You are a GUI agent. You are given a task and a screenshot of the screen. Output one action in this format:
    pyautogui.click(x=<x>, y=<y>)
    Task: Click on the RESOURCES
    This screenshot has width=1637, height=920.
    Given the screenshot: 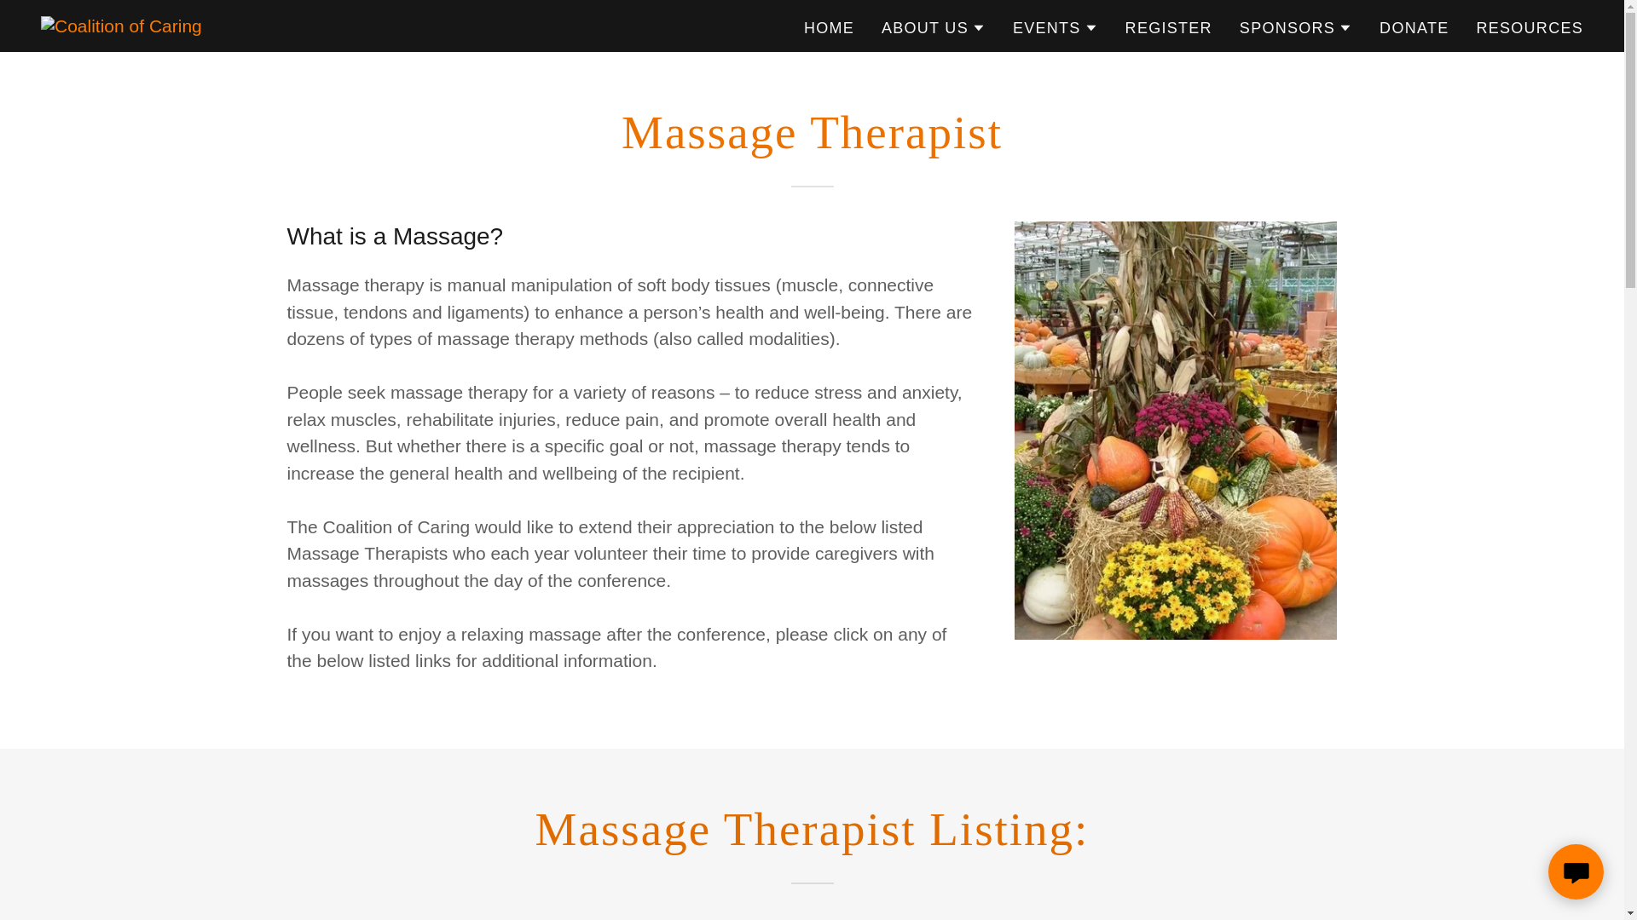 What is the action you would take?
    pyautogui.click(x=1529, y=27)
    